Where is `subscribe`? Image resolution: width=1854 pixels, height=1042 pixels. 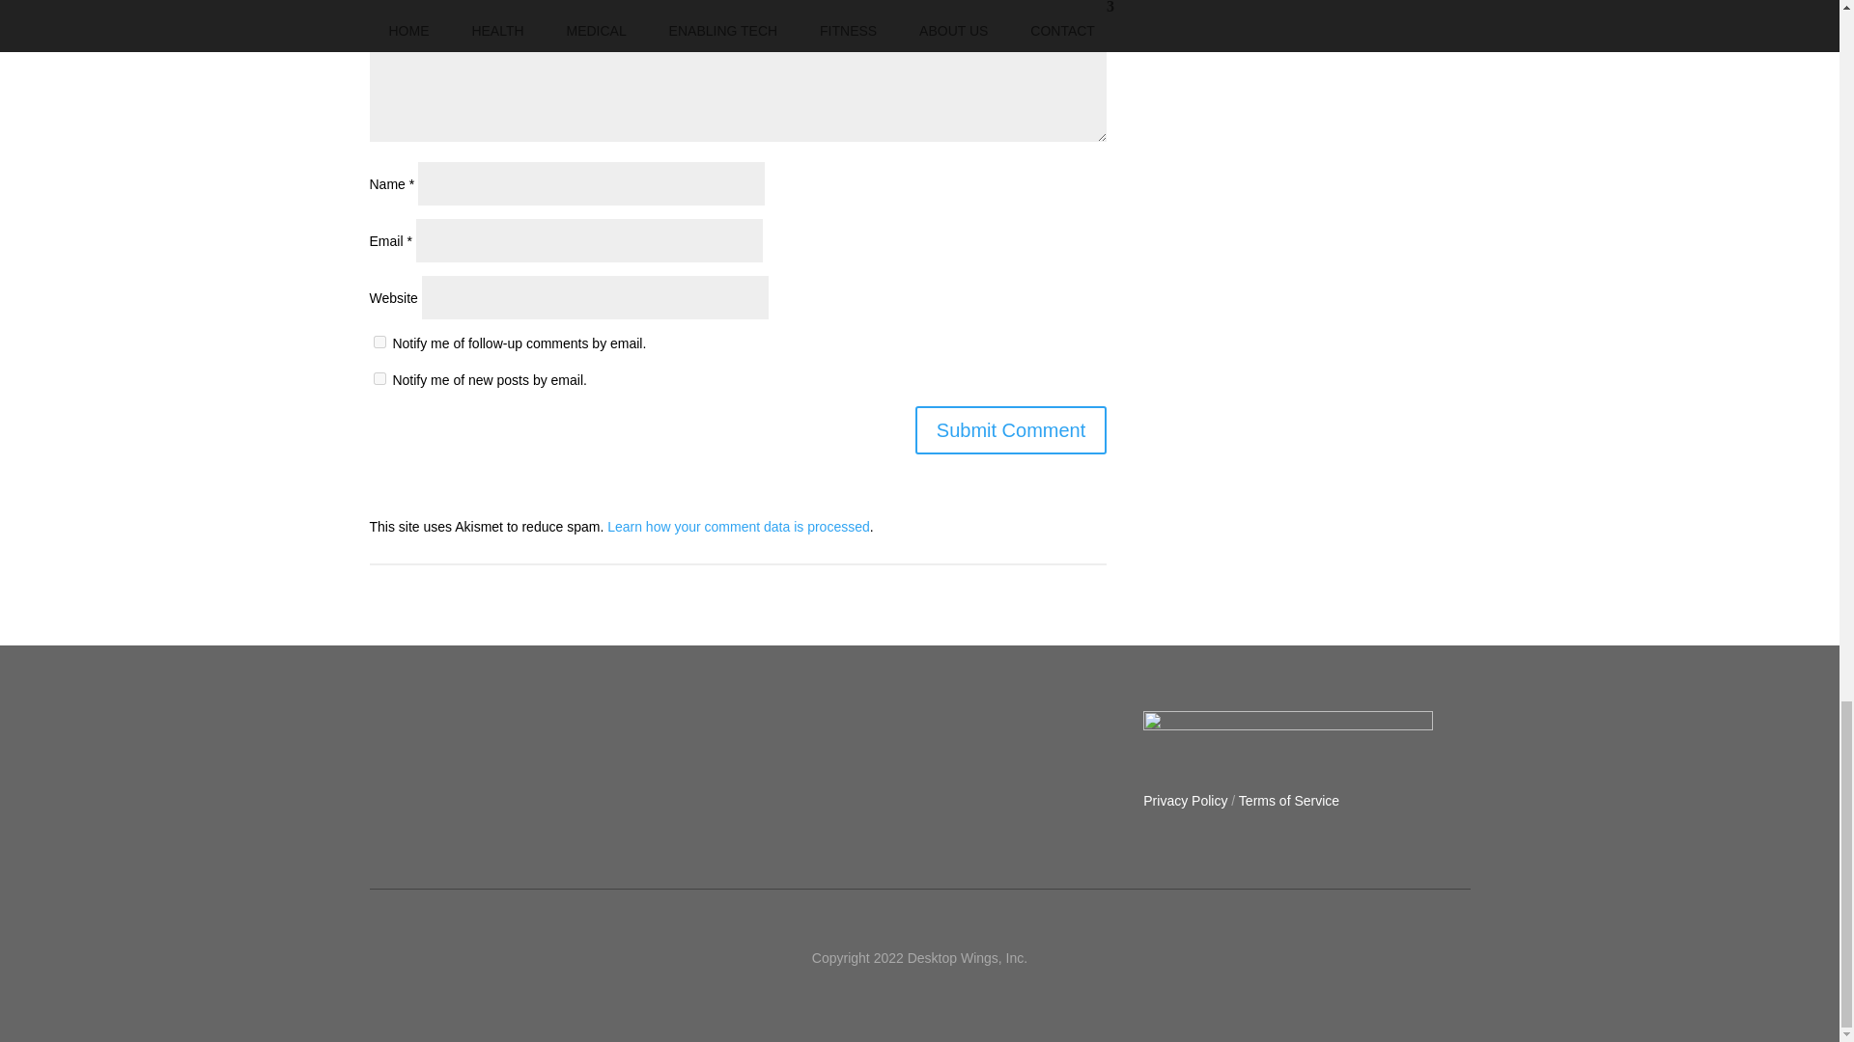 subscribe is located at coordinates (379, 342).